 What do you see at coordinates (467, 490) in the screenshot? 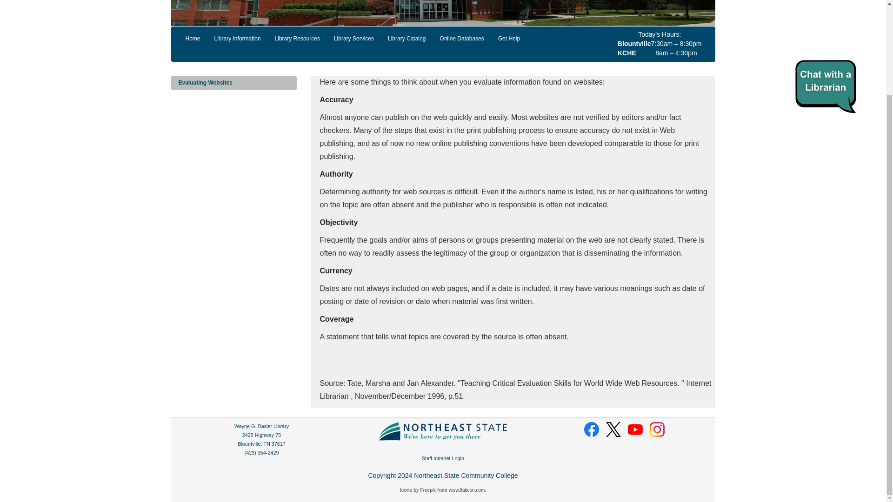
I see `Flaticon.com` at bounding box center [467, 490].